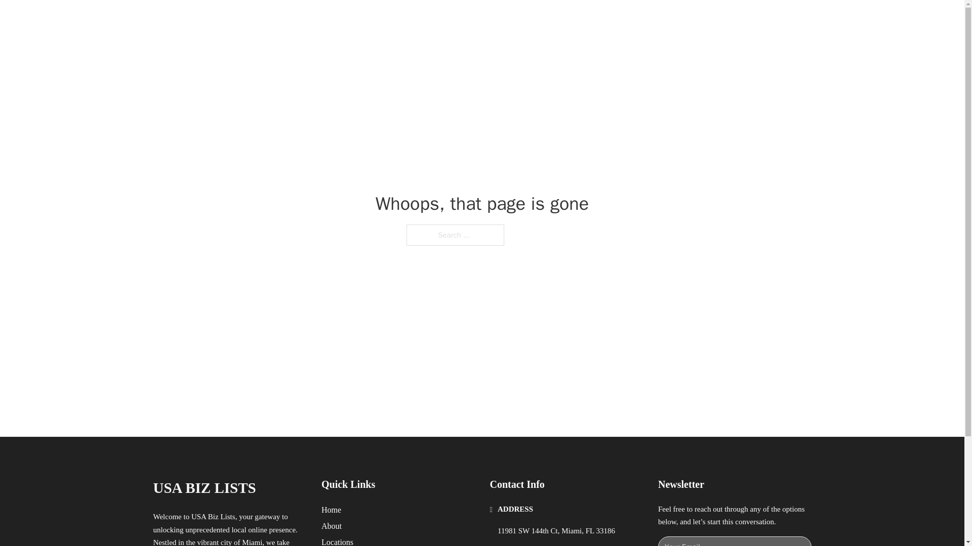 Image resolution: width=972 pixels, height=546 pixels. What do you see at coordinates (332, 526) in the screenshot?
I see `About` at bounding box center [332, 526].